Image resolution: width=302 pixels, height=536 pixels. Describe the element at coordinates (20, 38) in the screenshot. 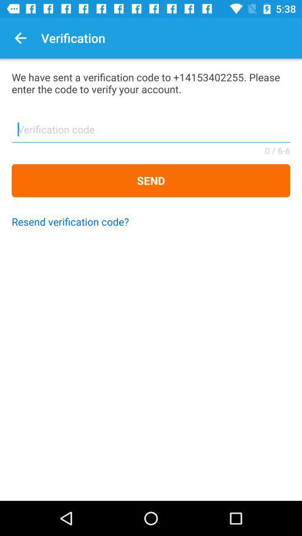

I see `go back` at that location.